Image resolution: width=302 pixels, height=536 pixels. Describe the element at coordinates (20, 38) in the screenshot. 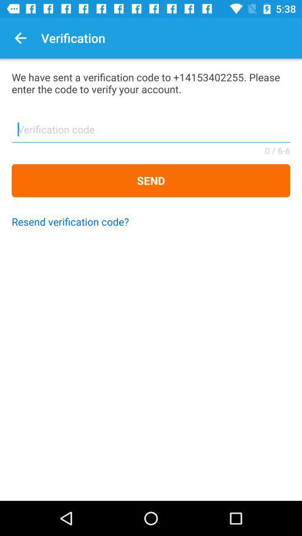

I see `go back` at that location.